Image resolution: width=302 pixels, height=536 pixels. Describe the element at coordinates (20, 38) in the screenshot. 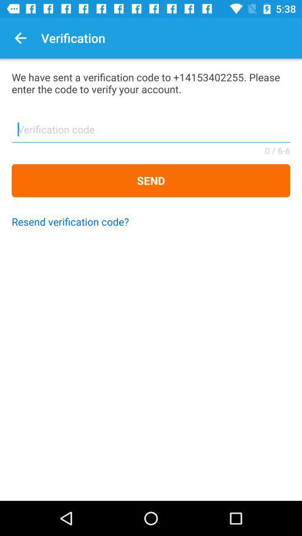

I see `go back` at that location.